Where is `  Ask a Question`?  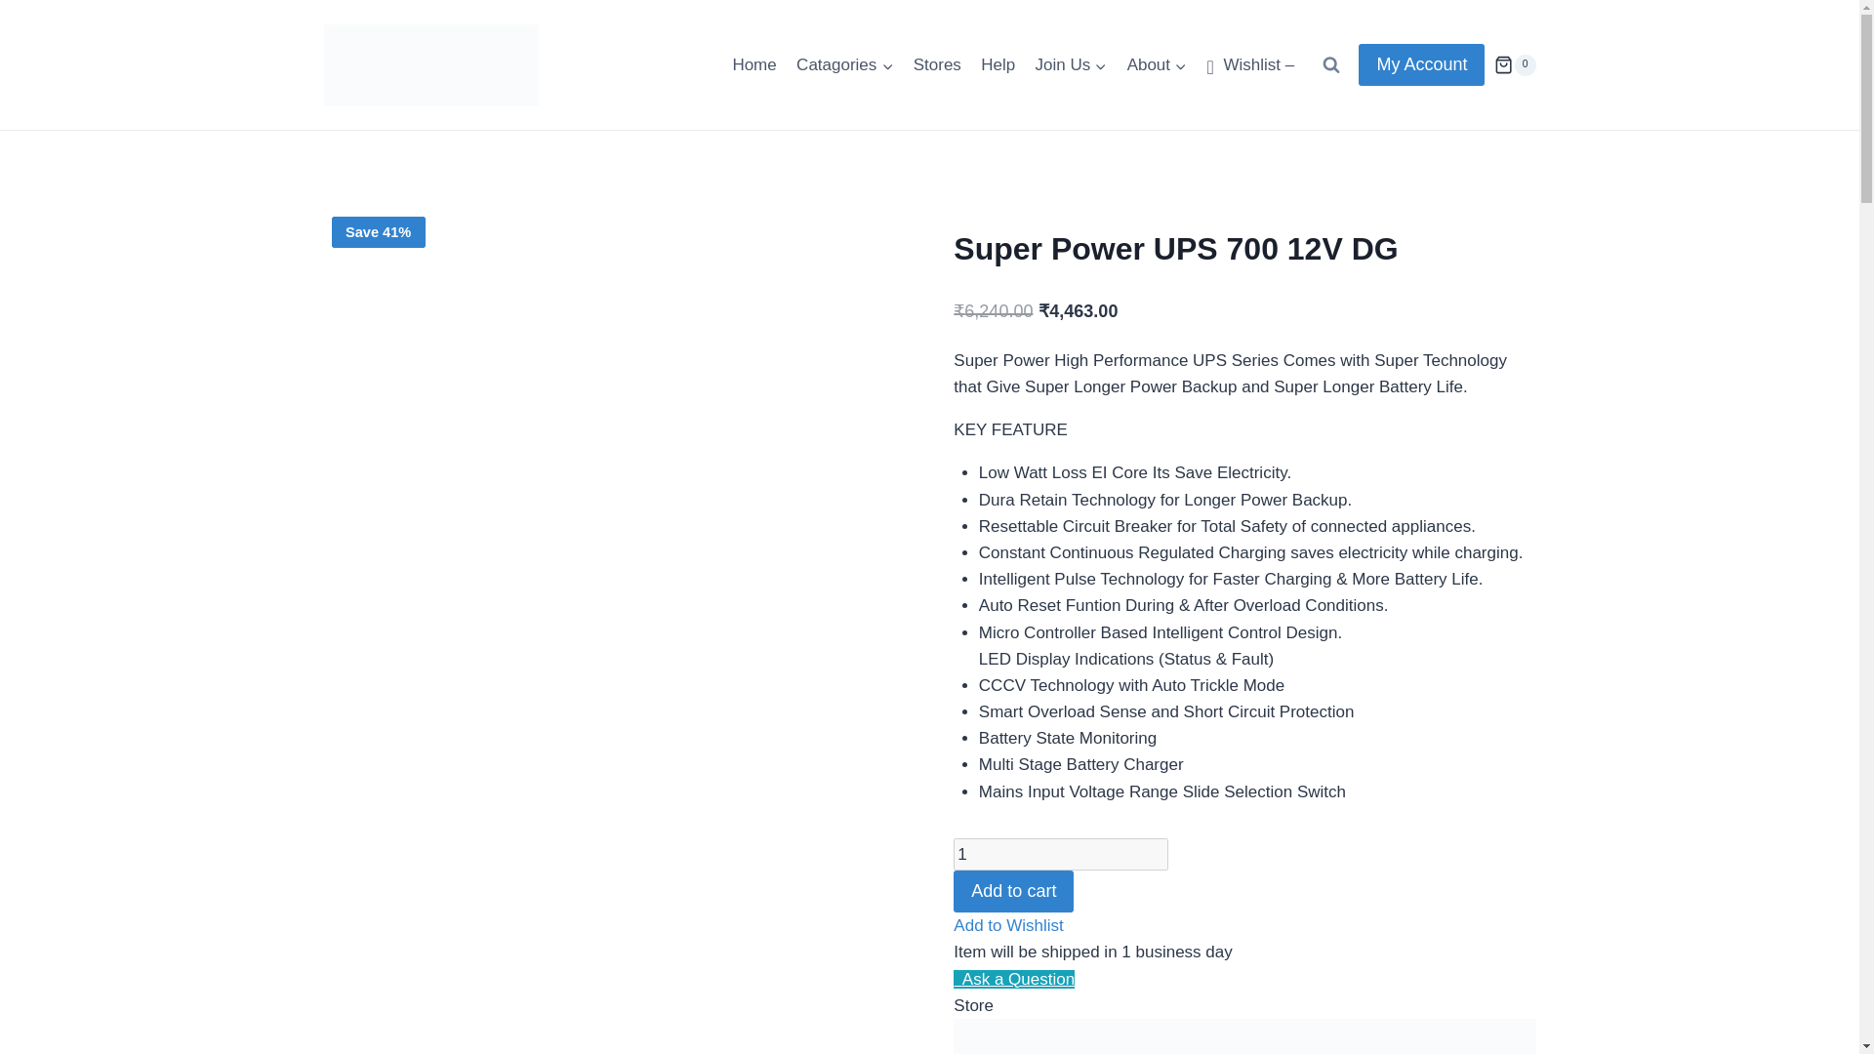   Ask a Question is located at coordinates (1013, 979).